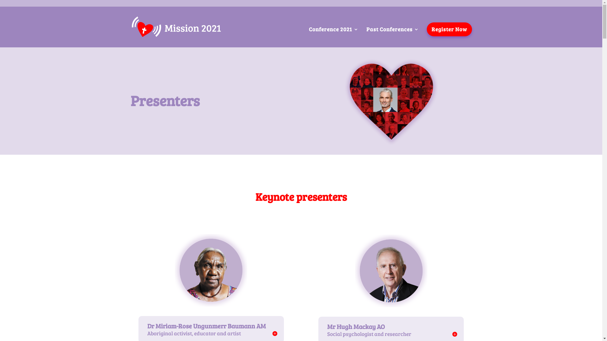 This screenshot has width=607, height=341. I want to click on Miriam-Rose Ungunmerr-Baumann, so click(211, 270).